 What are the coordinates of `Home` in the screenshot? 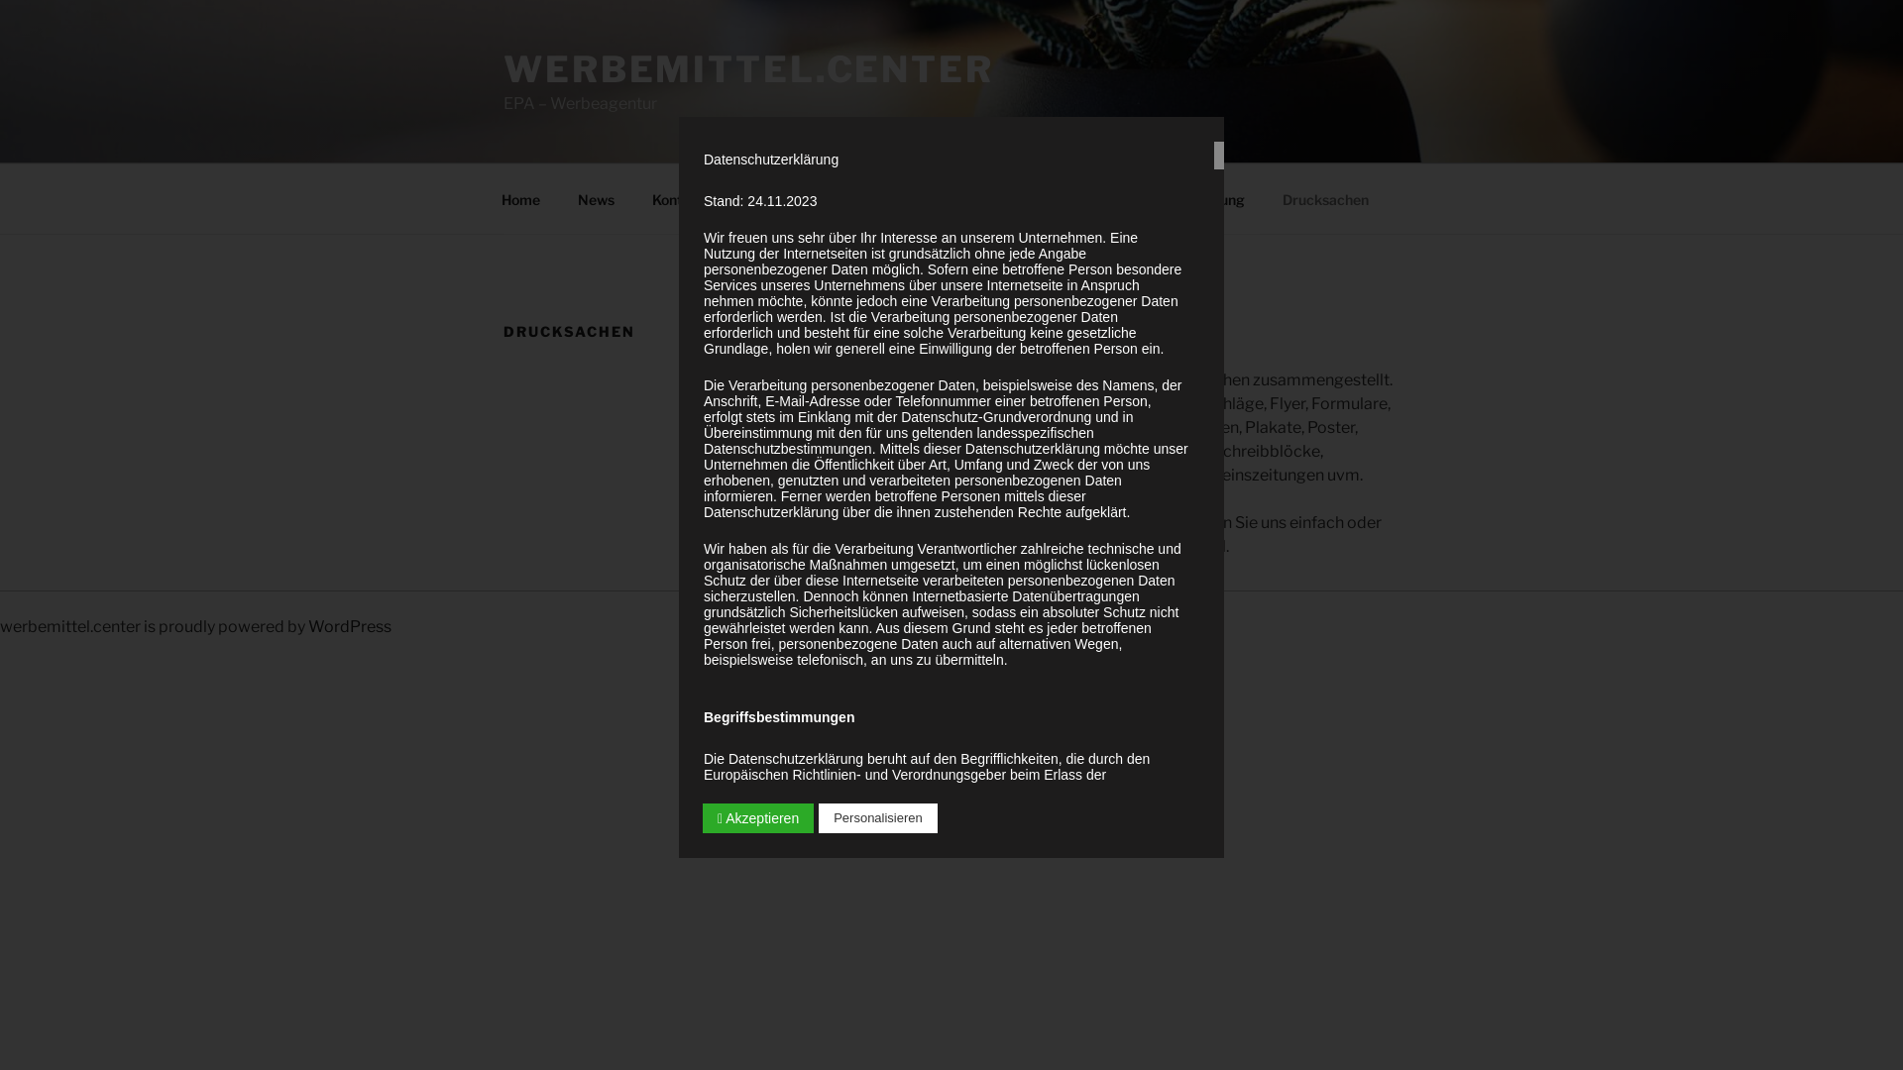 It's located at (520, 198).